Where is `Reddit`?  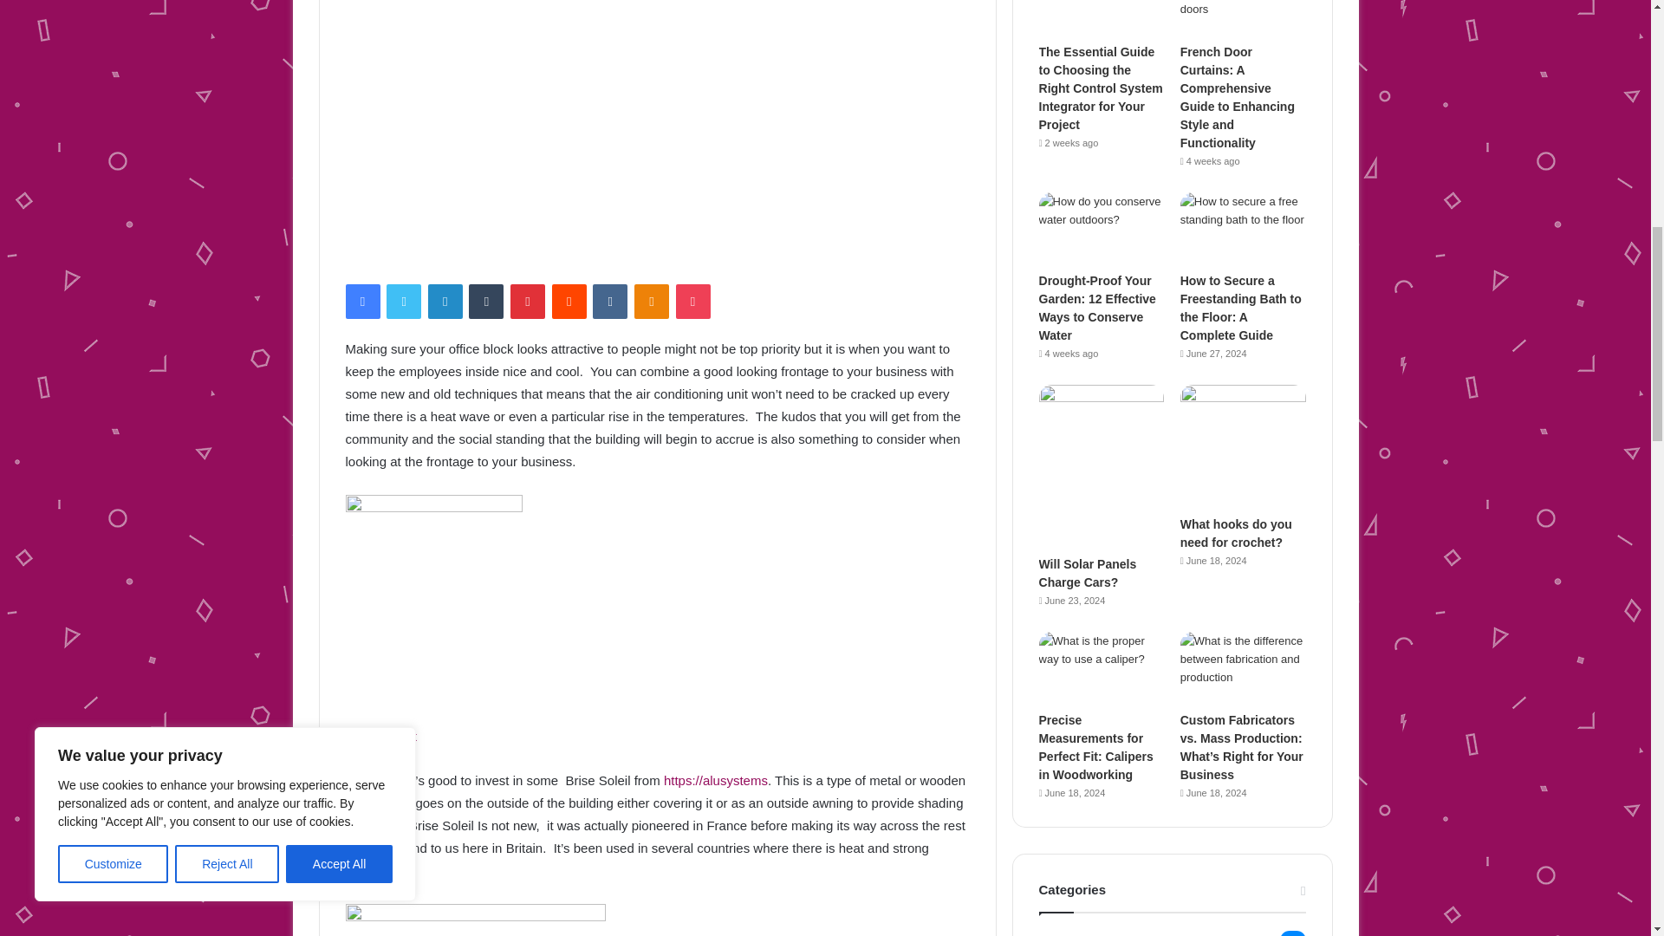 Reddit is located at coordinates (569, 302).